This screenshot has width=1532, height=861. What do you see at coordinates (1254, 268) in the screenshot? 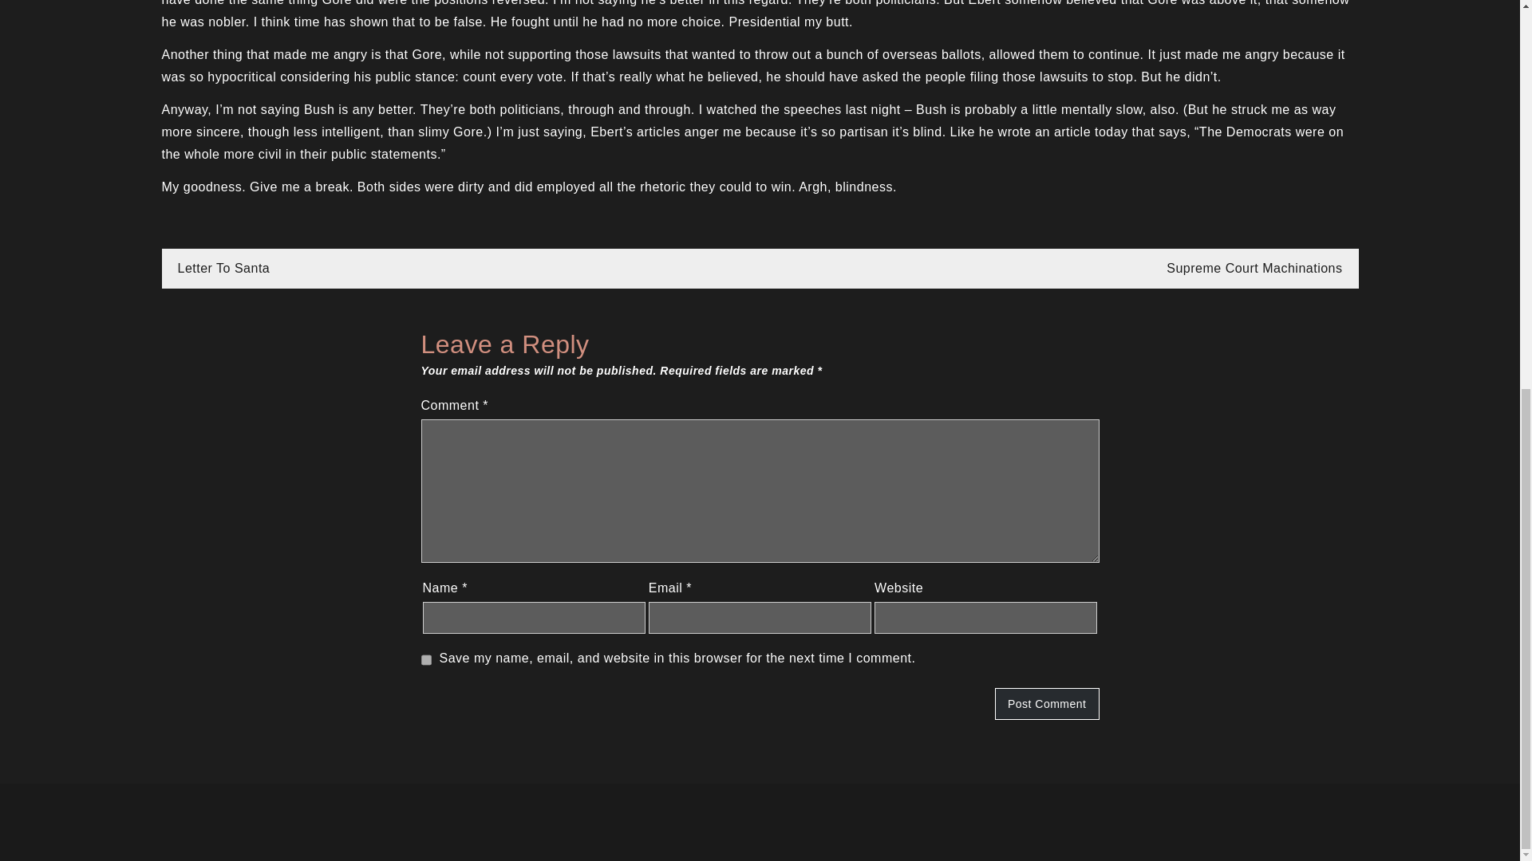
I see `Supreme Court Machinations` at bounding box center [1254, 268].